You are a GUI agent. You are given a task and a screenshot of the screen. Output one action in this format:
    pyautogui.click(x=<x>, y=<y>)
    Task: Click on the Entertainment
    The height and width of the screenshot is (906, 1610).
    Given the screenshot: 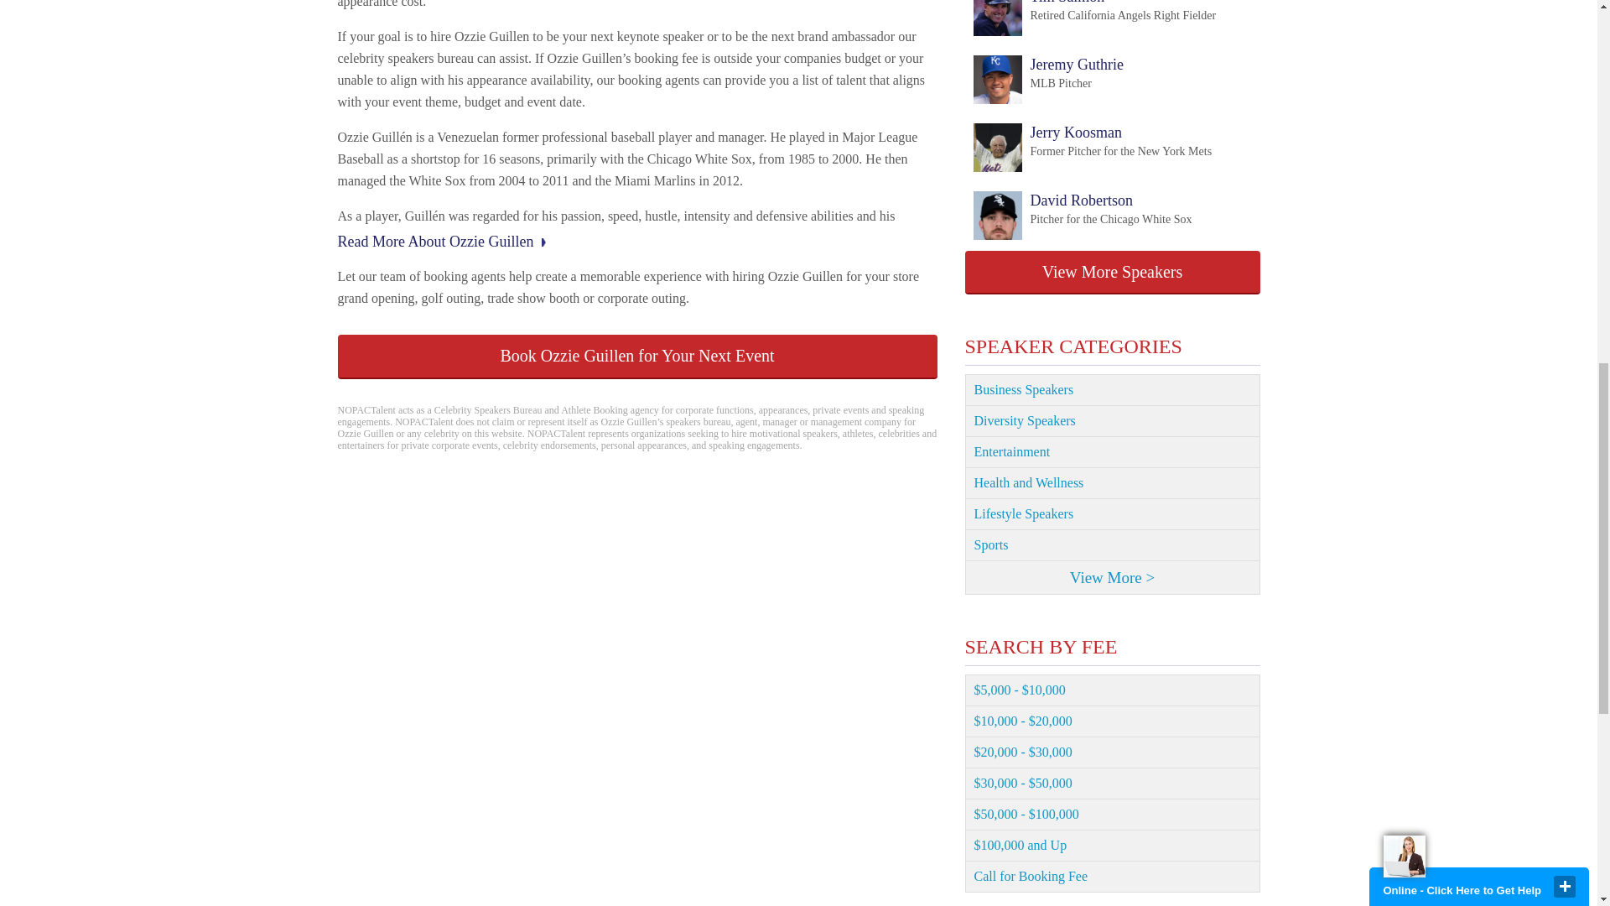 What is the action you would take?
    pyautogui.click(x=636, y=357)
    